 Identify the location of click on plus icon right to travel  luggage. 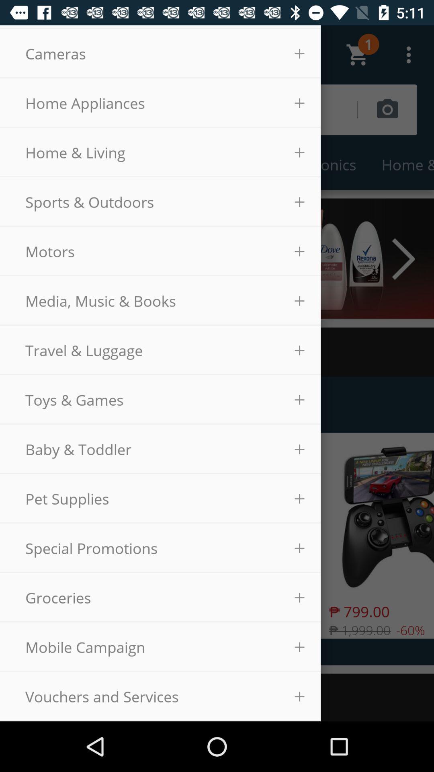
(300, 351).